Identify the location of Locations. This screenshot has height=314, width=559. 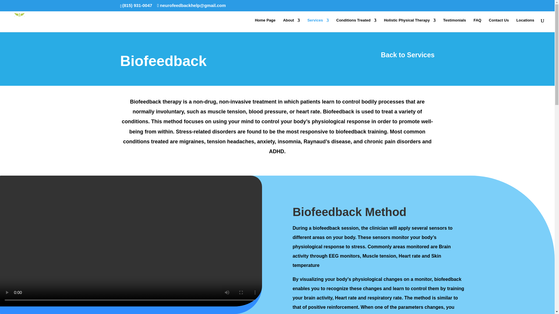
(525, 25).